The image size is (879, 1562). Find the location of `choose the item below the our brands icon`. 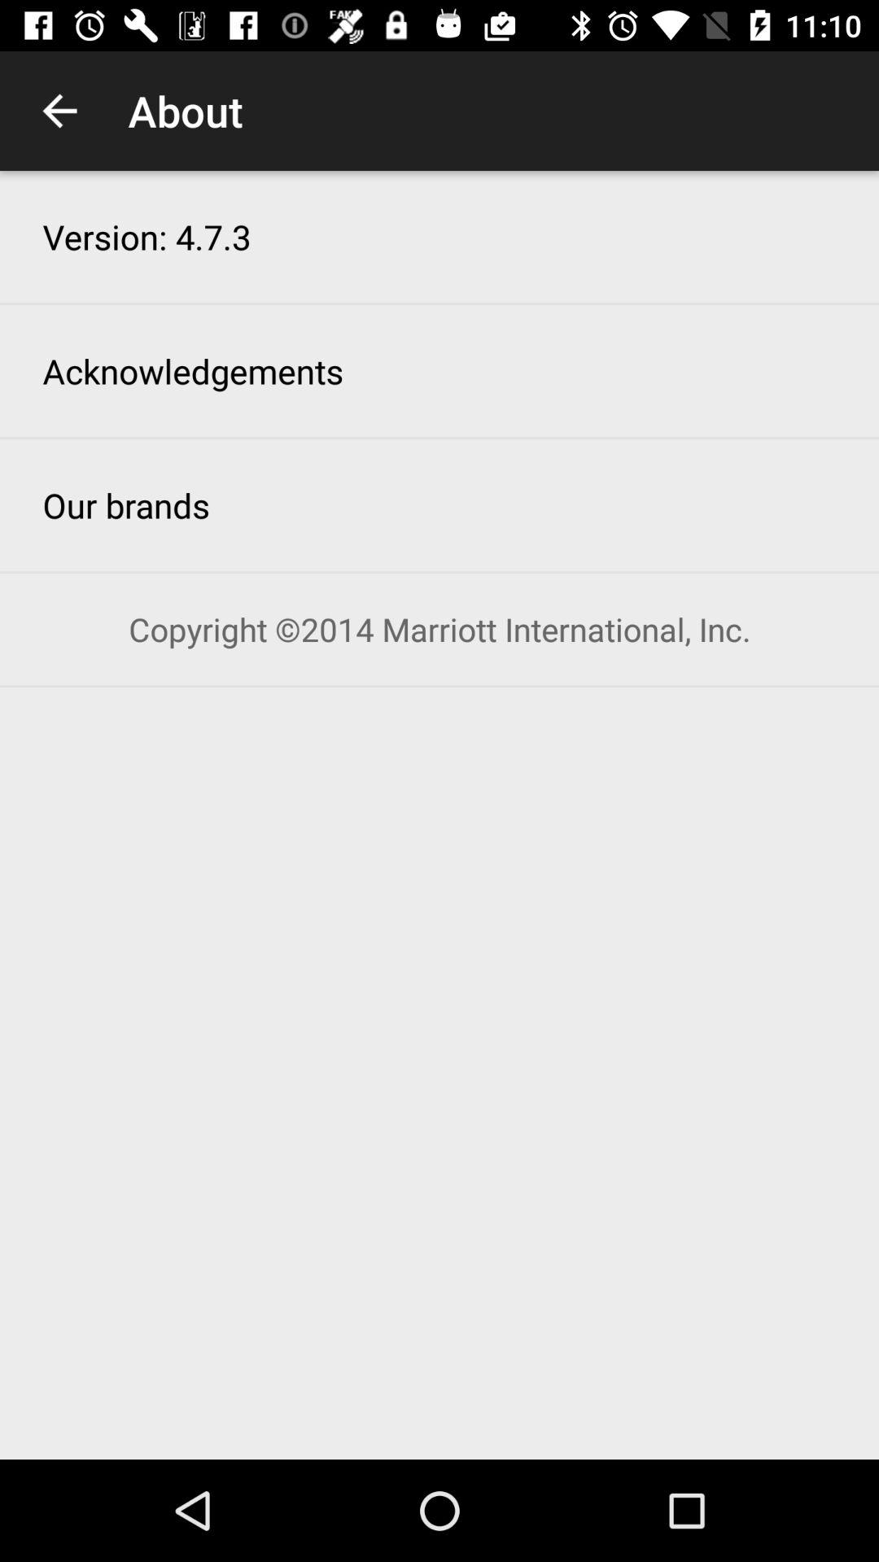

choose the item below the our brands icon is located at coordinates (439, 630).